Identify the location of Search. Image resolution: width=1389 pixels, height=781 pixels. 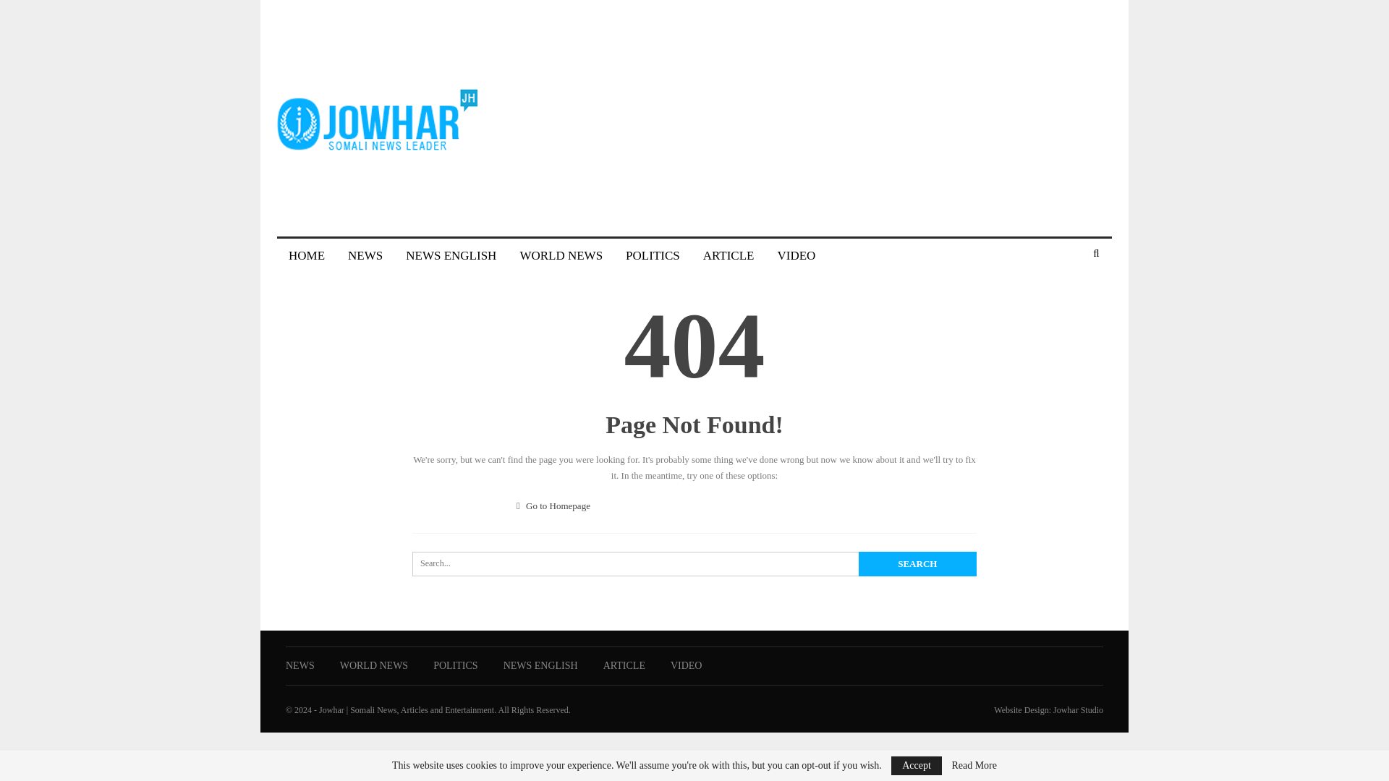
(917, 564).